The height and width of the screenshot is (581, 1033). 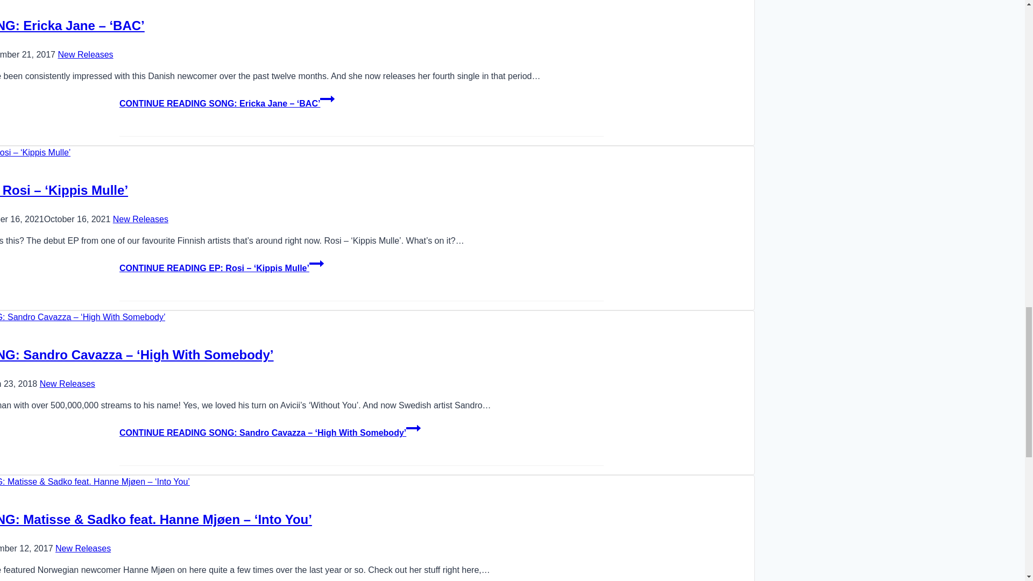 What do you see at coordinates (67, 384) in the screenshot?
I see `New Releases` at bounding box center [67, 384].